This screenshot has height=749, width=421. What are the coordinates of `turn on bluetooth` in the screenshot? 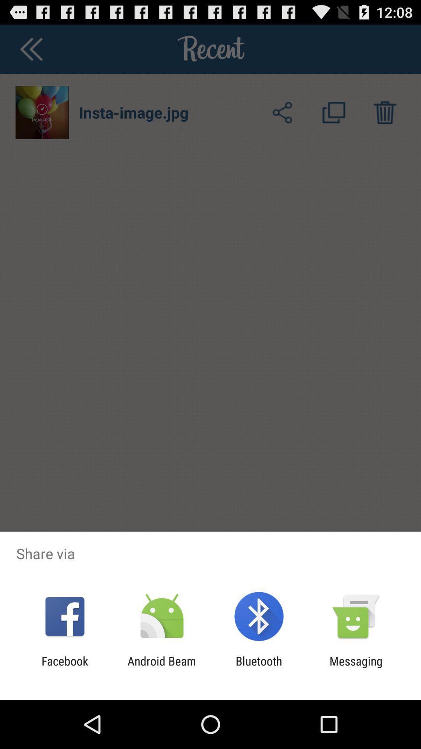 It's located at (259, 668).